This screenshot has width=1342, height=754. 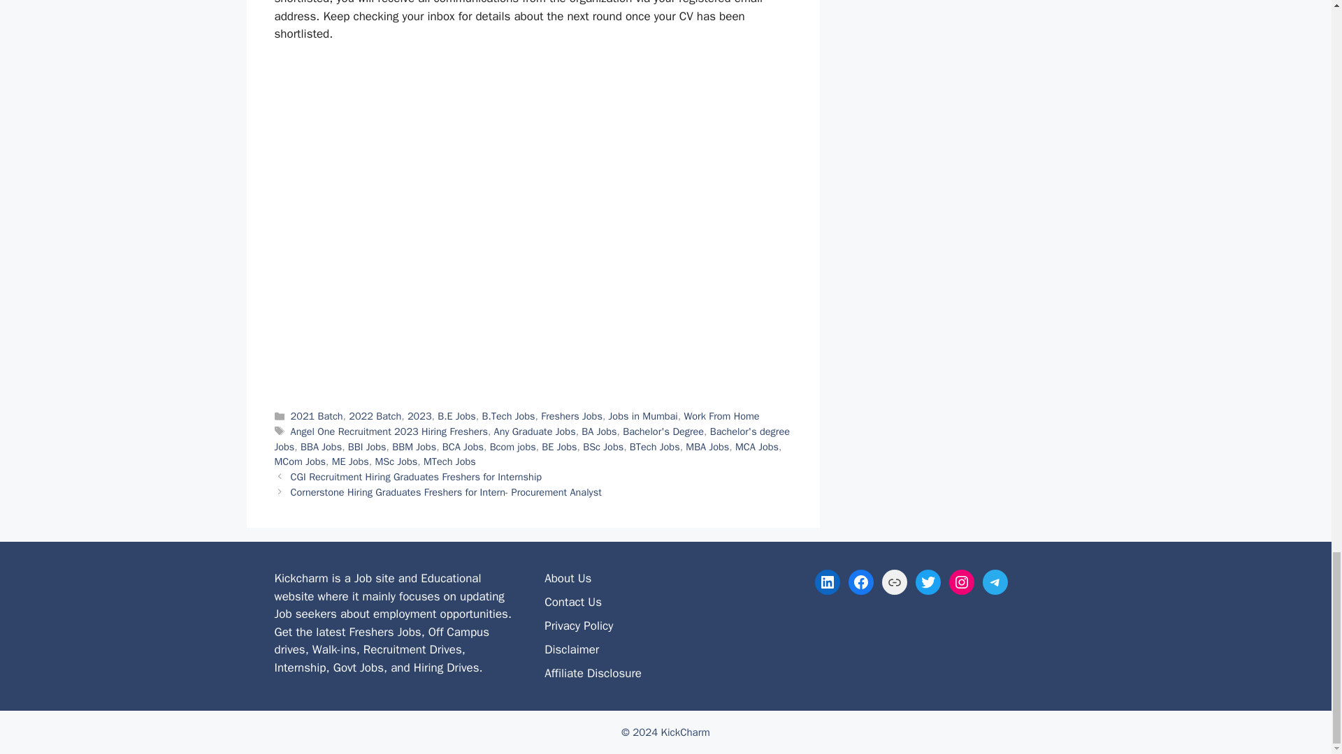 What do you see at coordinates (663, 431) in the screenshot?
I see `Bachelor's Degree` at bounding box center [663, 431].